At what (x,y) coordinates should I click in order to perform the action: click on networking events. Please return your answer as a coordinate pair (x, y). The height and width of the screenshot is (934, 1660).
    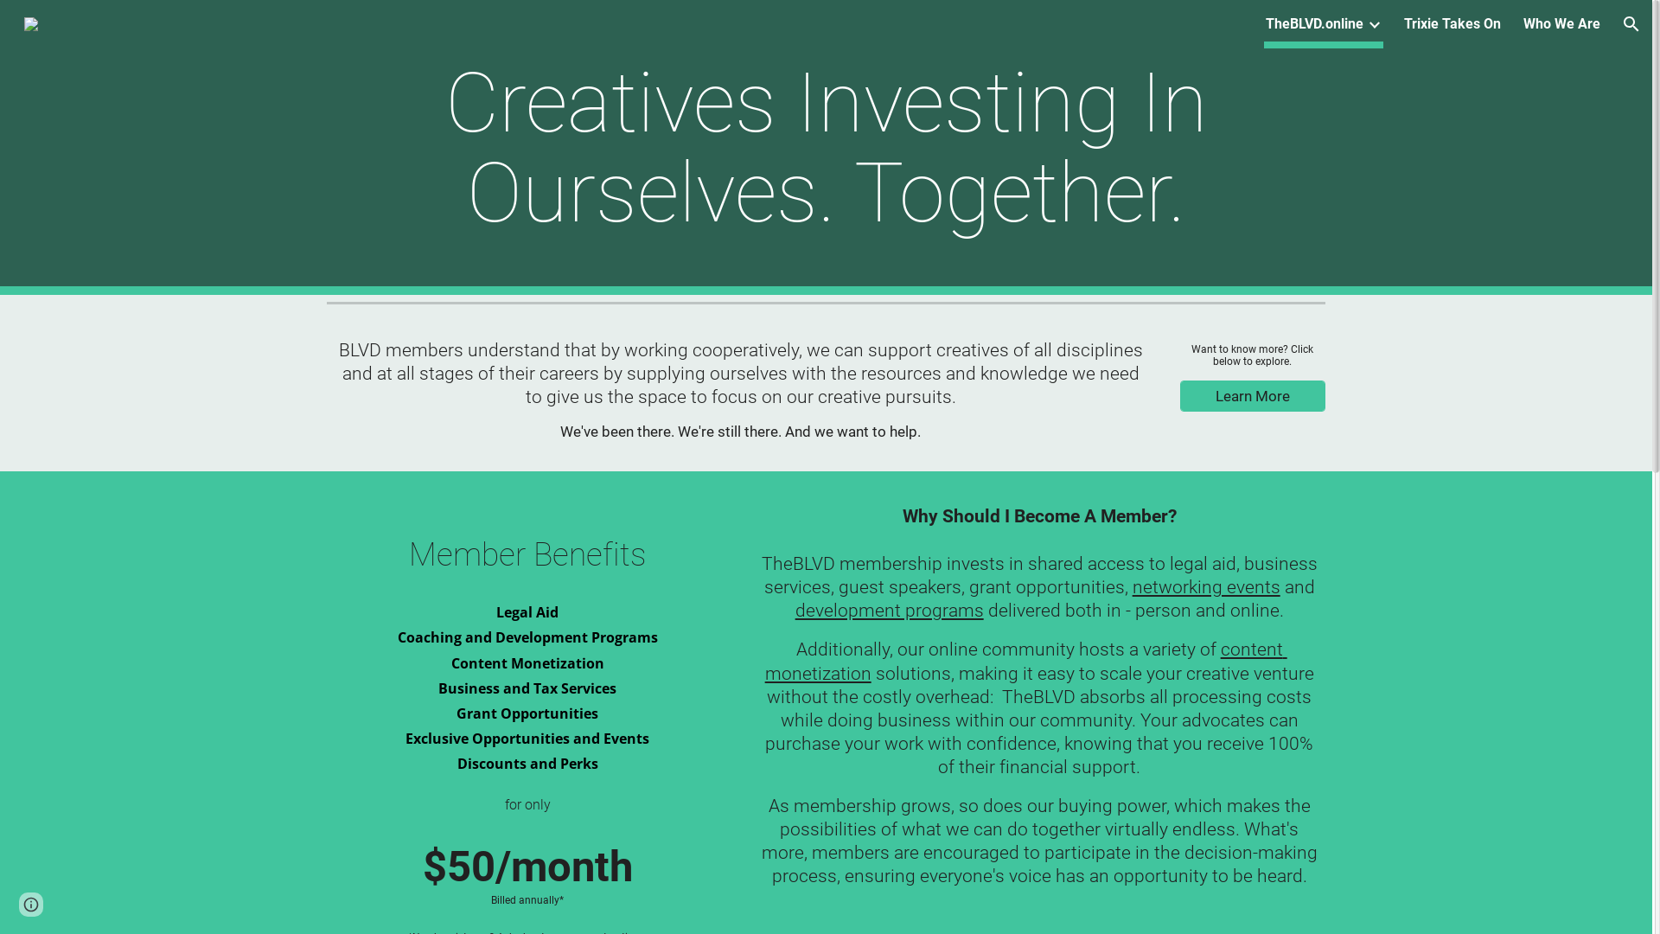
    Looking at the image, I should click on (1207, 586).